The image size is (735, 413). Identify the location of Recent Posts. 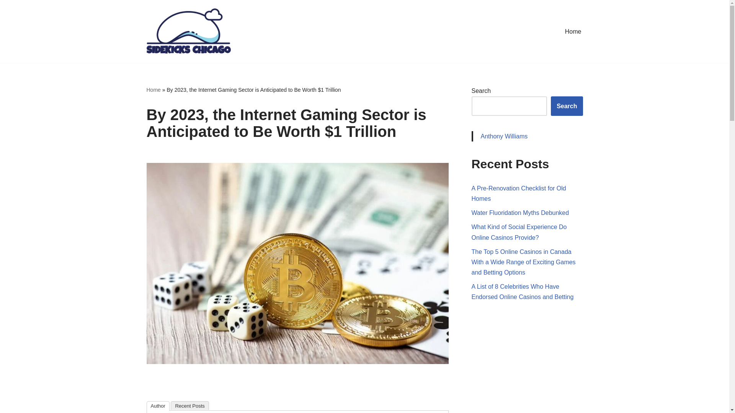
(189, 405).